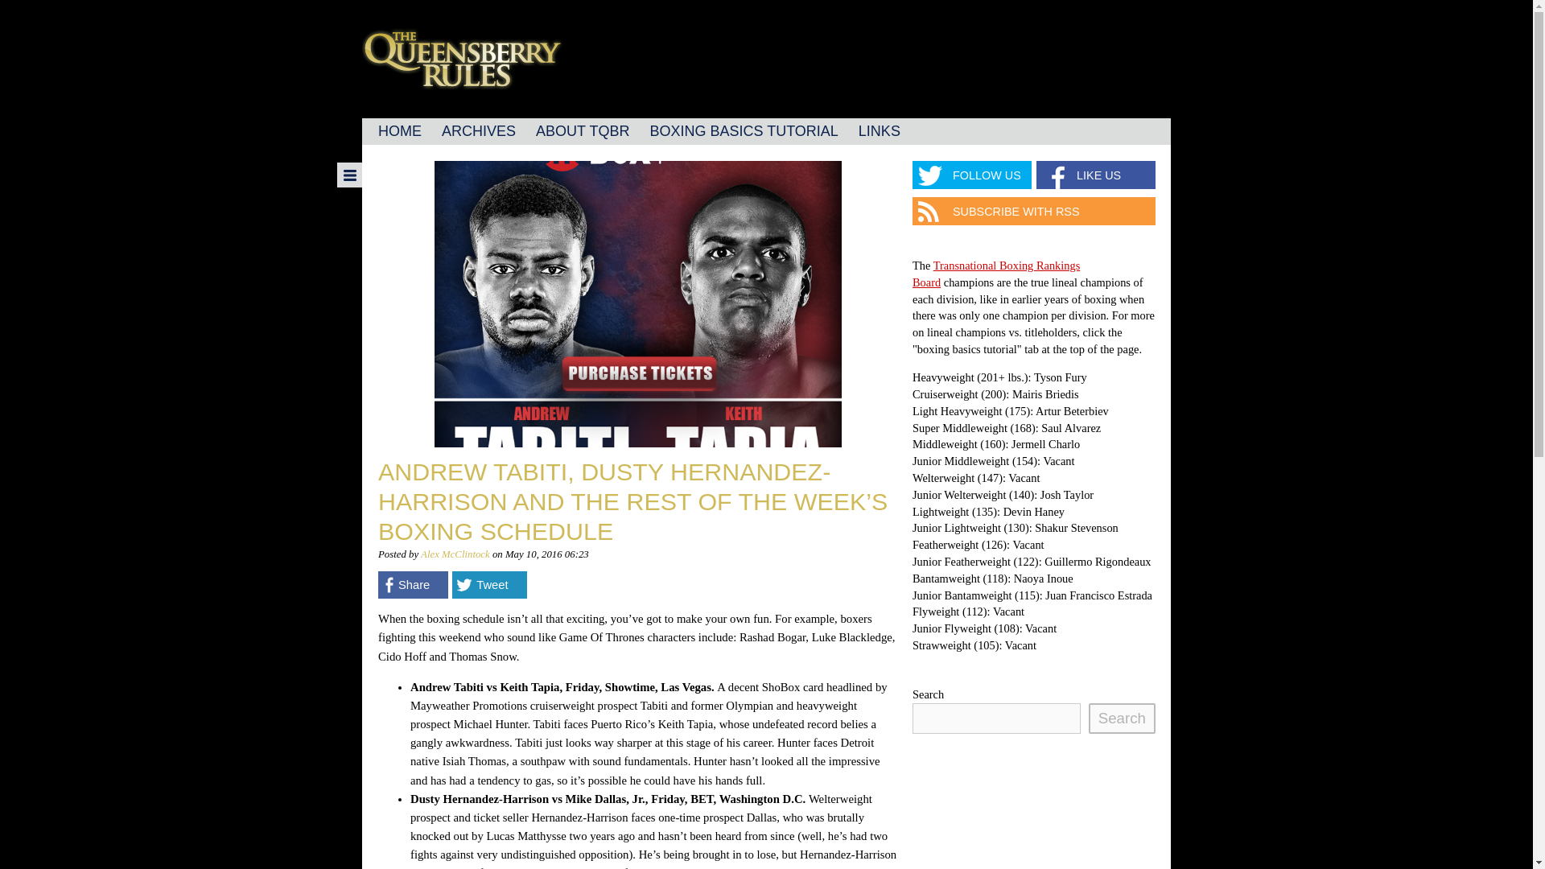 This screenshot has height=869, width=1545. What do you see at coordinates (996, 274) in the screenshot?
I see `Transnational Boxing Rankings Board` at bounding box center [996, 274].